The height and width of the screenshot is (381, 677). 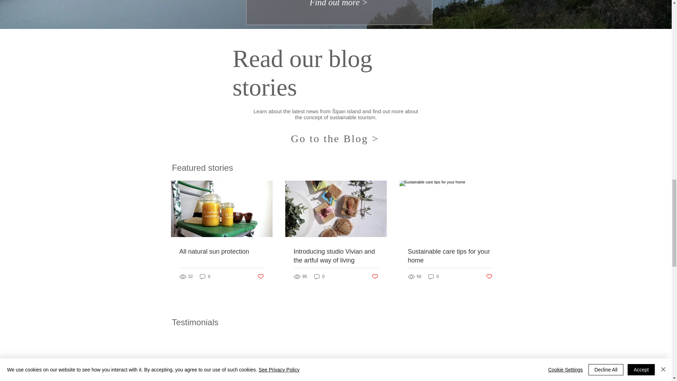 What do you see at coordinates (335, 256) in the screenshot?
I see `Introducing studio Vivian and the artful way of living` at bounding box center [335, 256].